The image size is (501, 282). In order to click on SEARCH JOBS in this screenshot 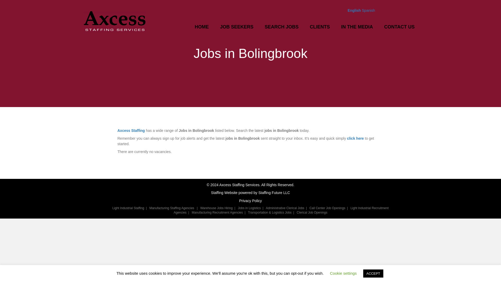, I will do `click(281, 27)`.